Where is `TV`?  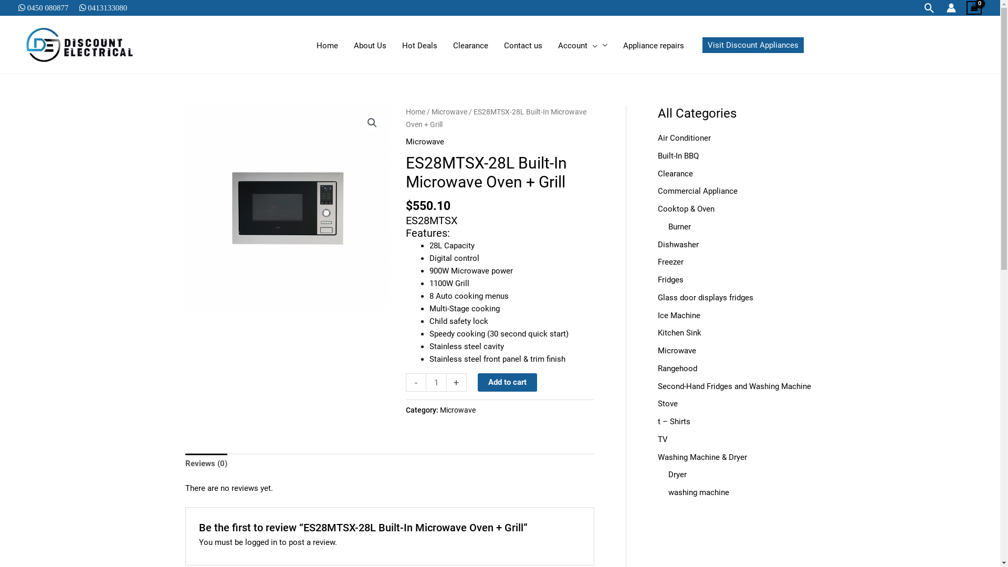 TV is located at coordinates (663, 439).